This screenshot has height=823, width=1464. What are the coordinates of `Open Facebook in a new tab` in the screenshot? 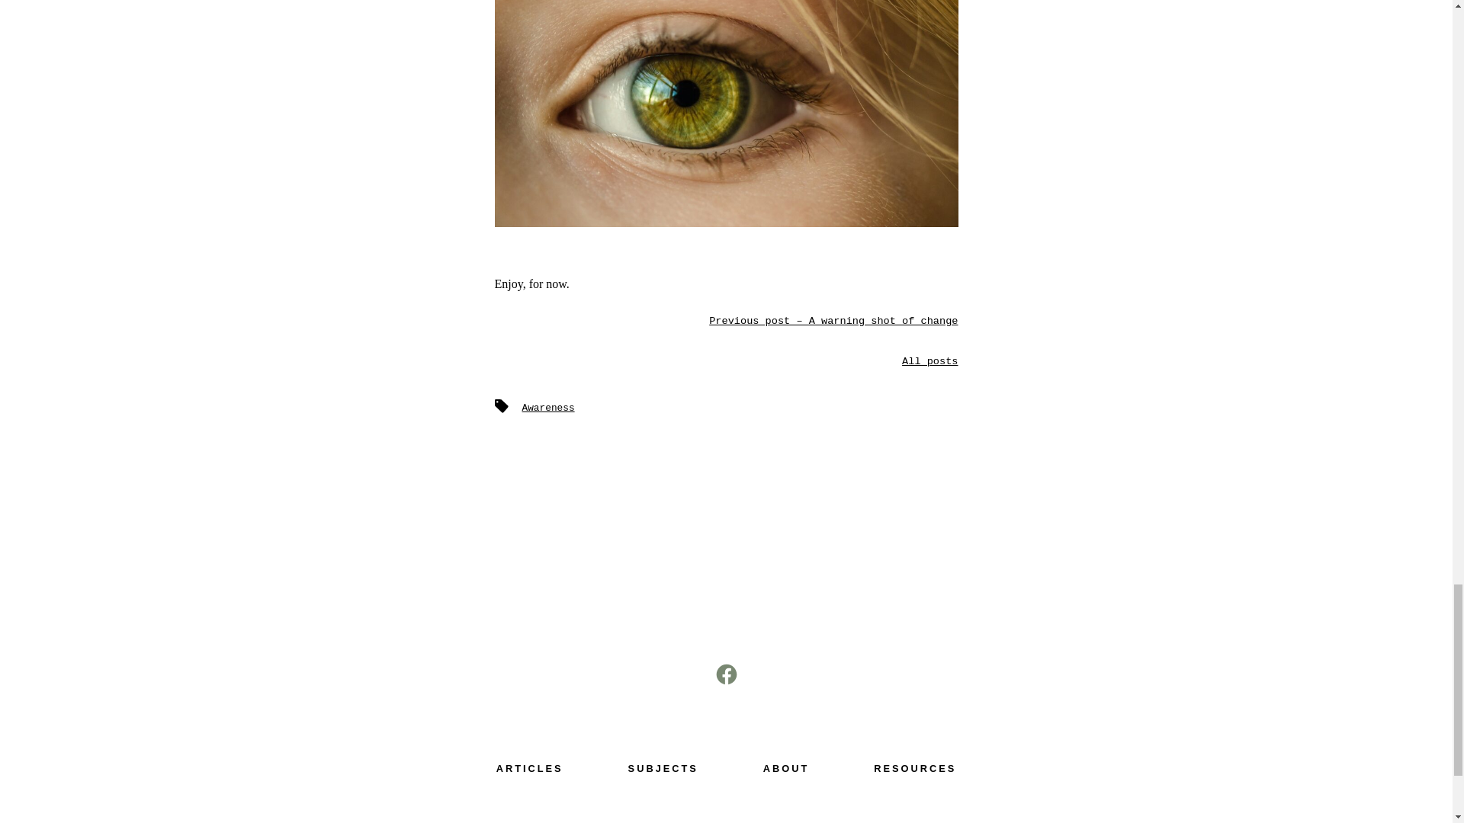 It's located at (725, 674).